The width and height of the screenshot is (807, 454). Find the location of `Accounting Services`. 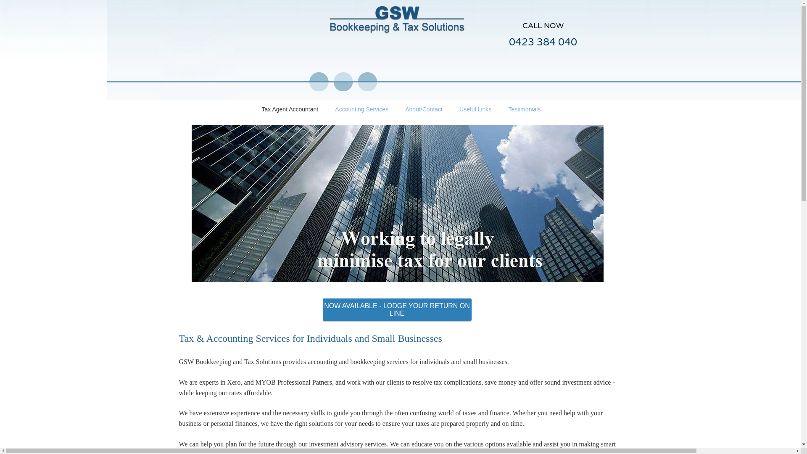

Accounting Services is located at coordinates (361, 109).